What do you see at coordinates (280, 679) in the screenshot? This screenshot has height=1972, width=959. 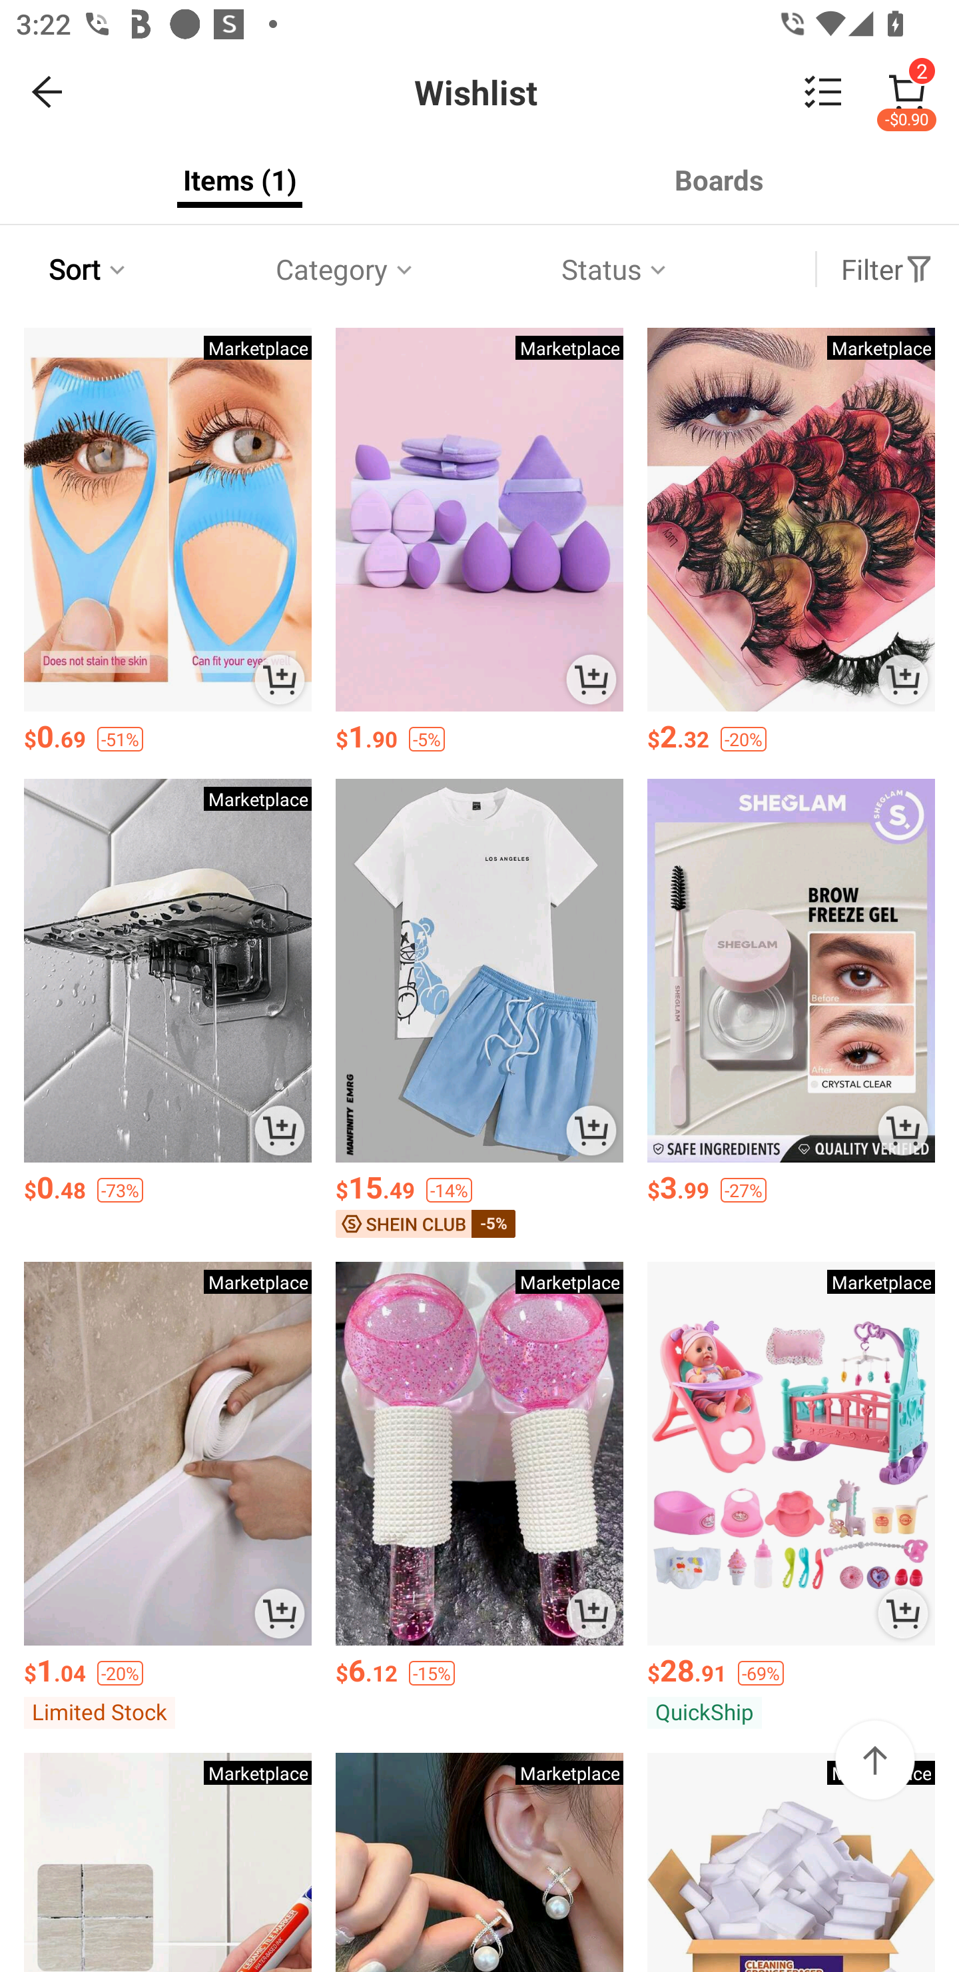 I see `ADD TO CART` at bounding box center [280, 679].